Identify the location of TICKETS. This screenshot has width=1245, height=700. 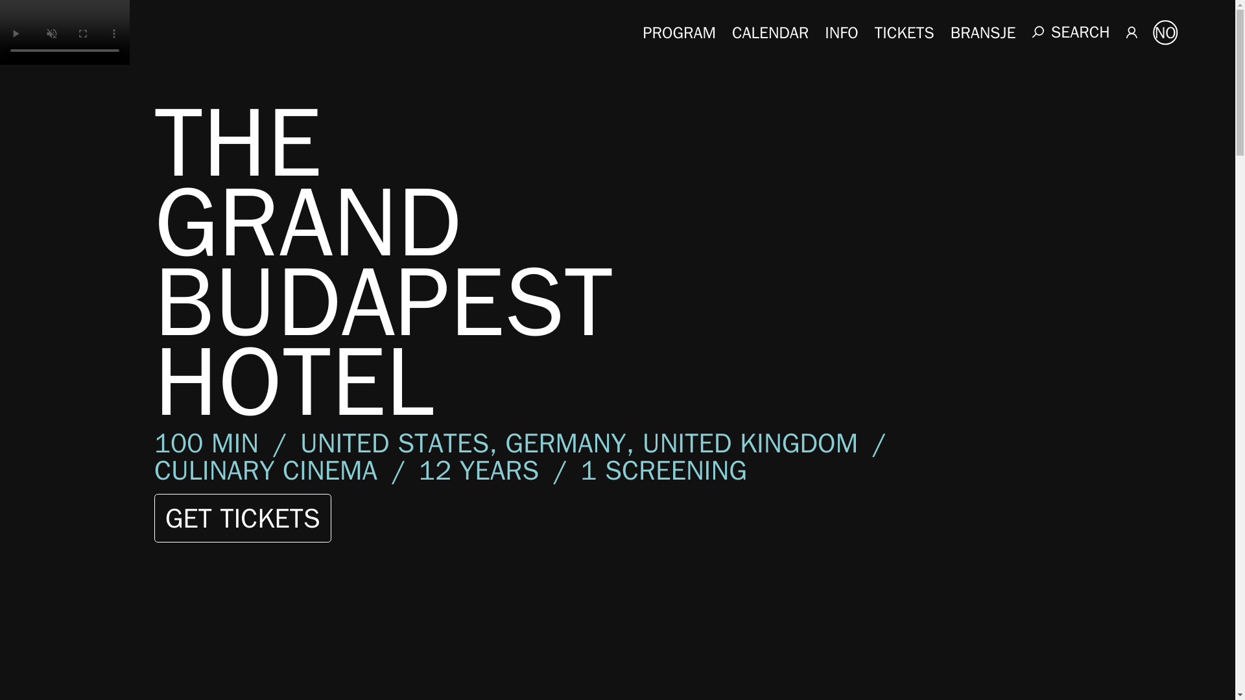
(905, 31).